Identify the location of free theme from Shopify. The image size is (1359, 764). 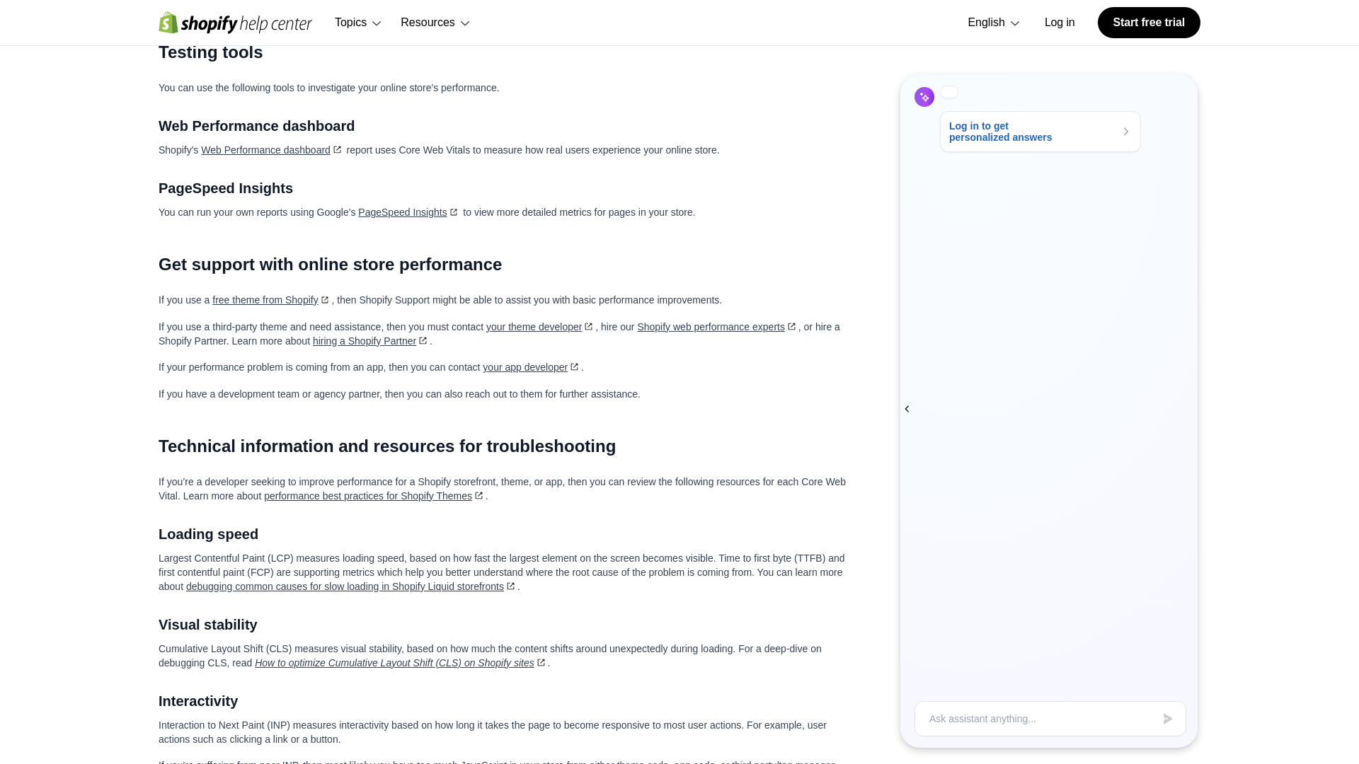
(272, 300).